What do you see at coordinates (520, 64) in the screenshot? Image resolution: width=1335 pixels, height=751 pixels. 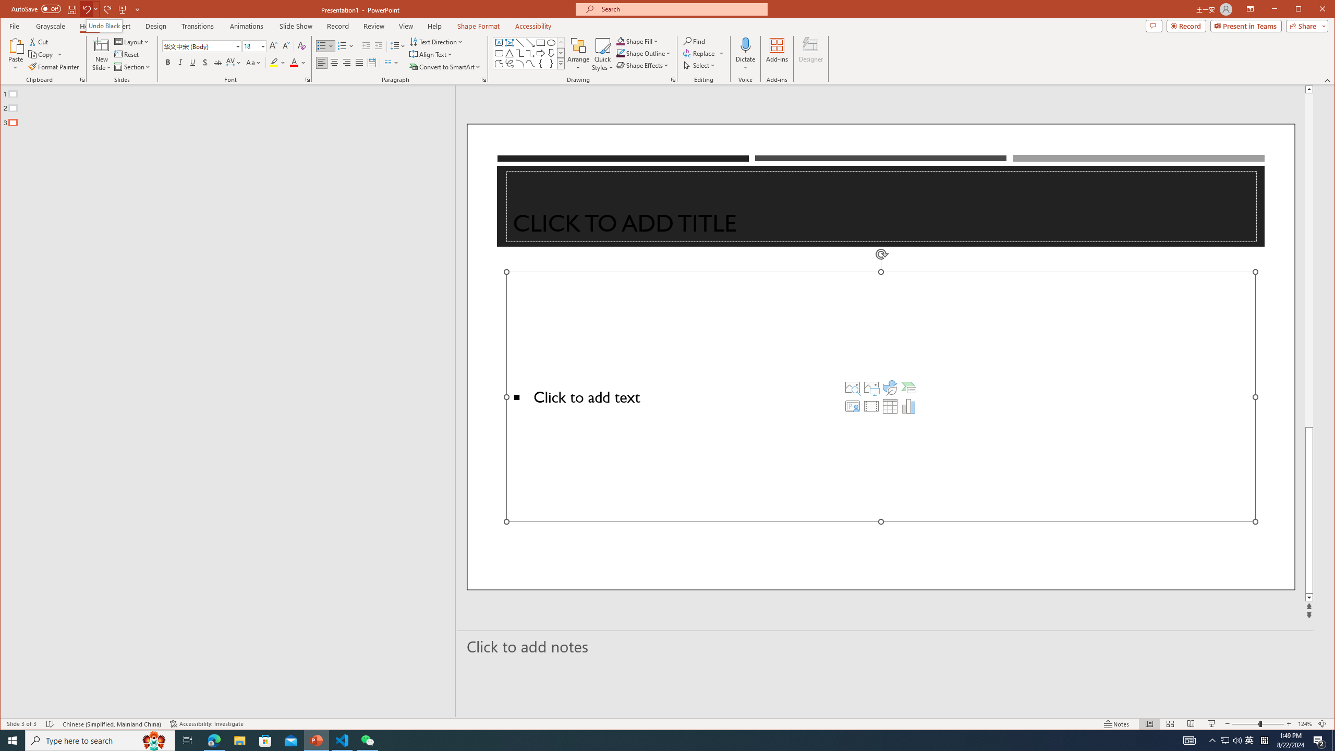 I see `Arc` at bounding box center [520, 64].